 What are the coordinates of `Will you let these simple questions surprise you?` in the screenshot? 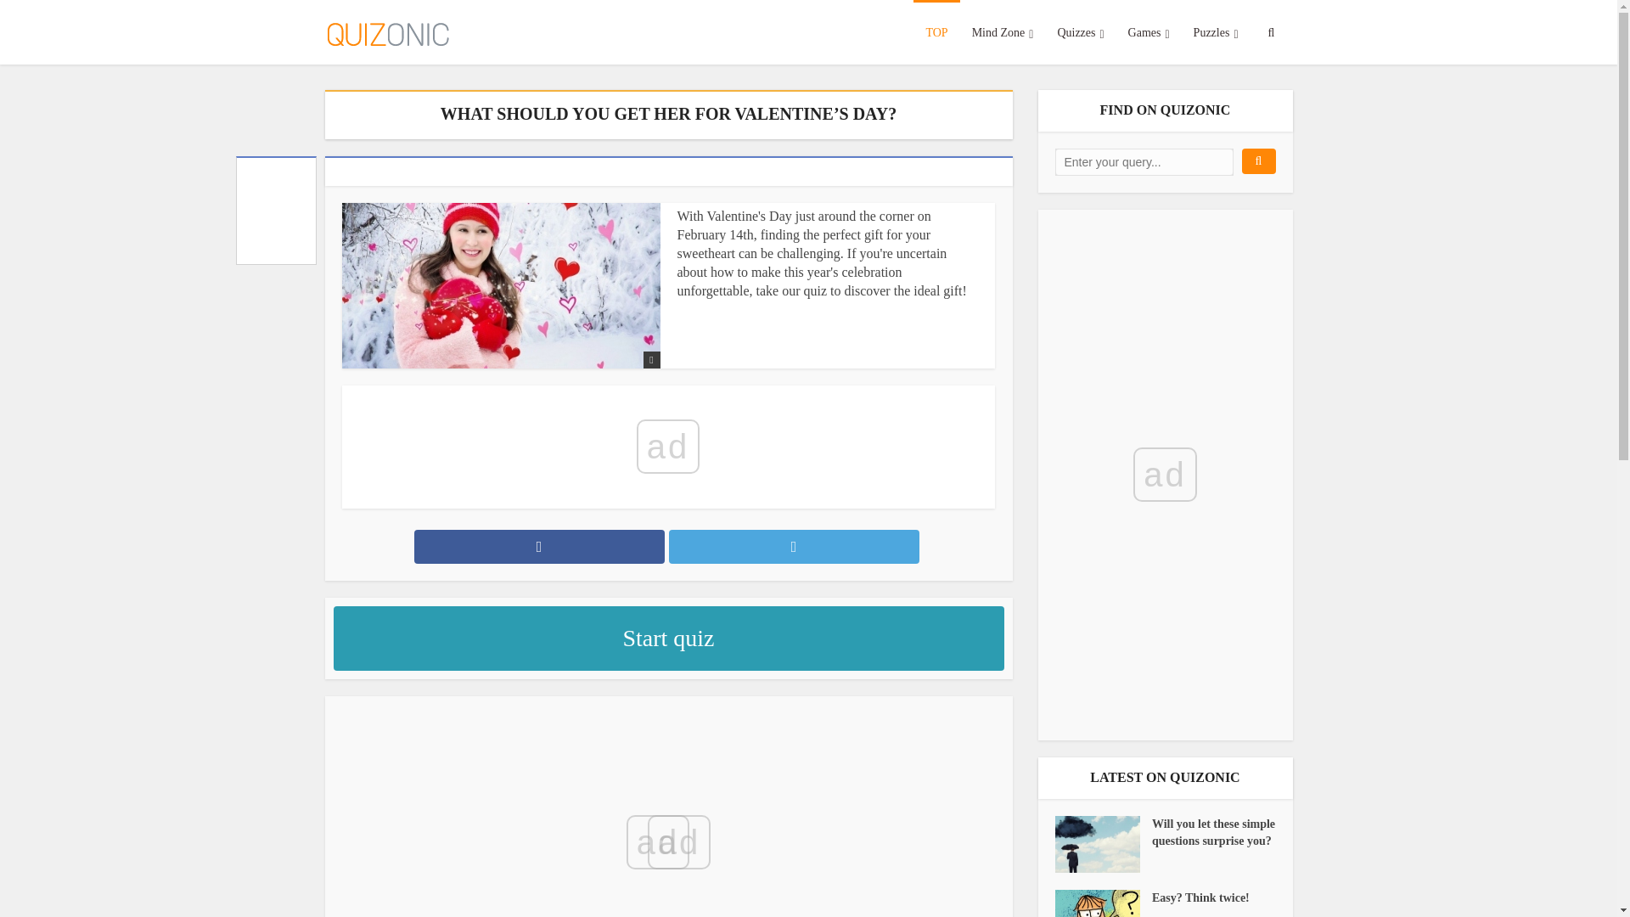 It's located at (1214, 833).